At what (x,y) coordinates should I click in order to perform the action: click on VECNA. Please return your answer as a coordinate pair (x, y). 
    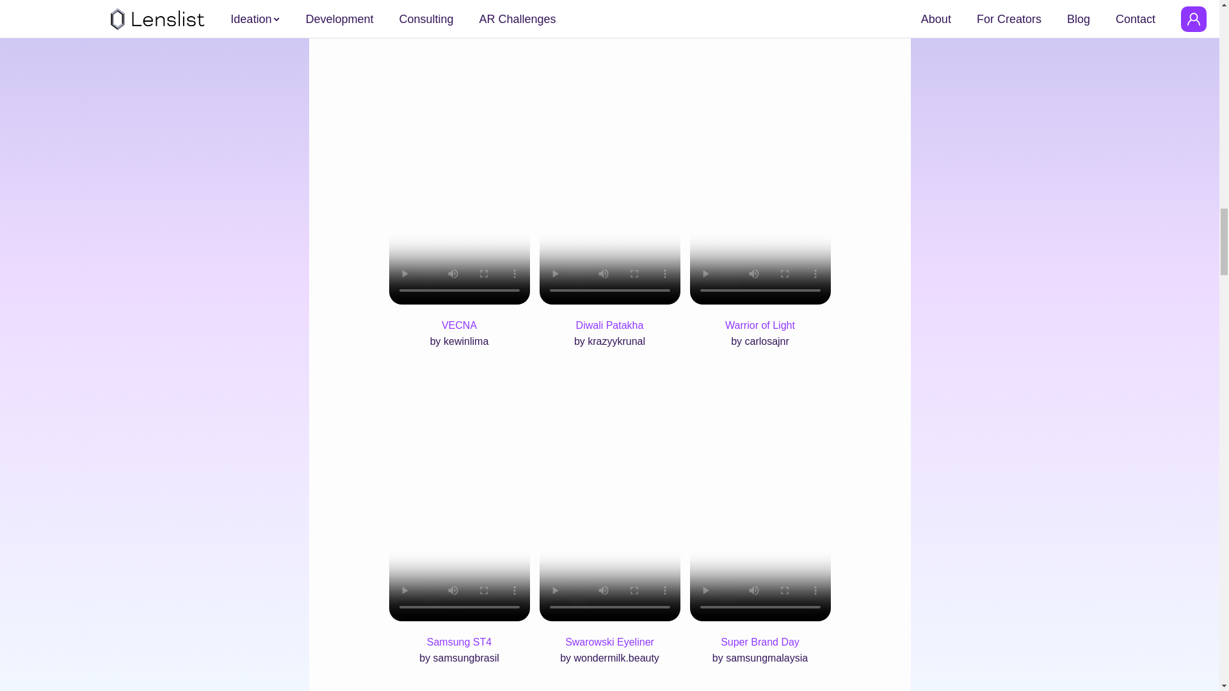
    Looking at the image, I should click on (458, 325).